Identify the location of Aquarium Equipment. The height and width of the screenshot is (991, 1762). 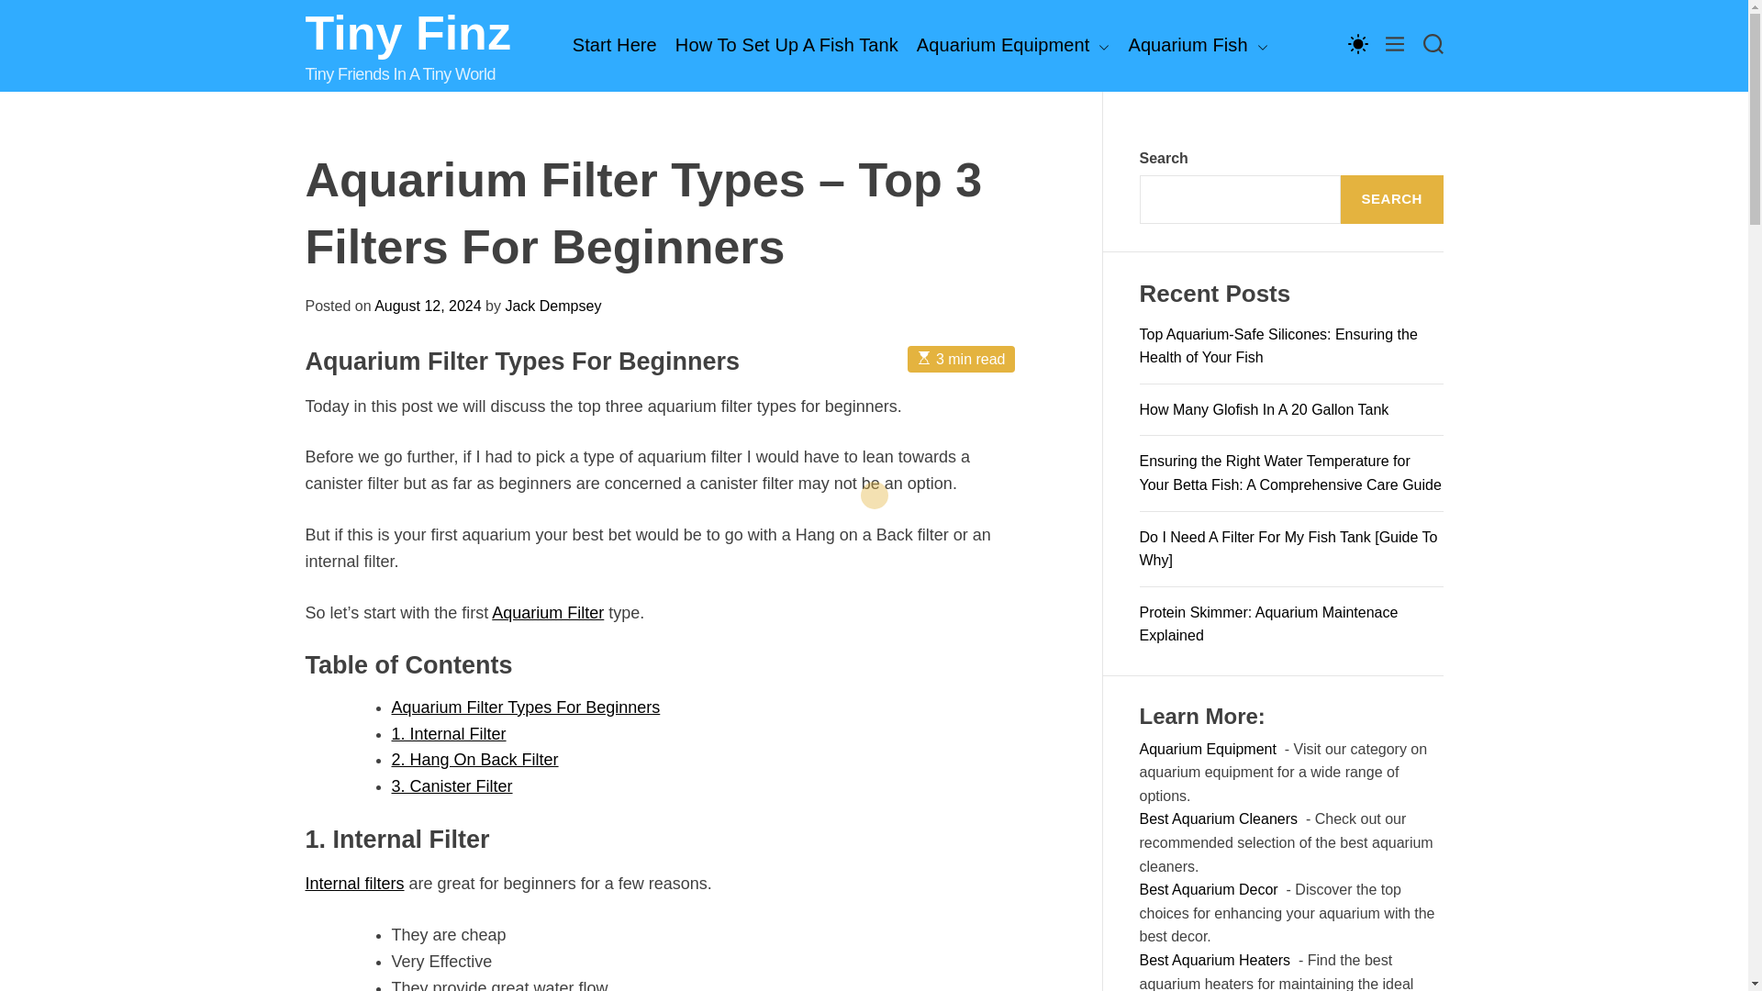
(1013, 46).